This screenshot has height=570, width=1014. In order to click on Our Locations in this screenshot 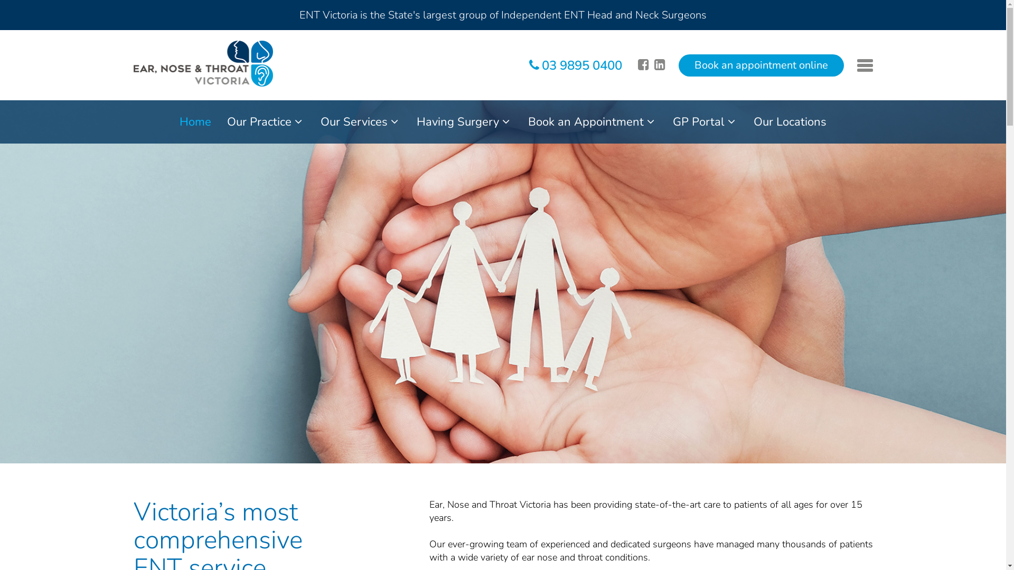, I will do `click(790, 122)`.